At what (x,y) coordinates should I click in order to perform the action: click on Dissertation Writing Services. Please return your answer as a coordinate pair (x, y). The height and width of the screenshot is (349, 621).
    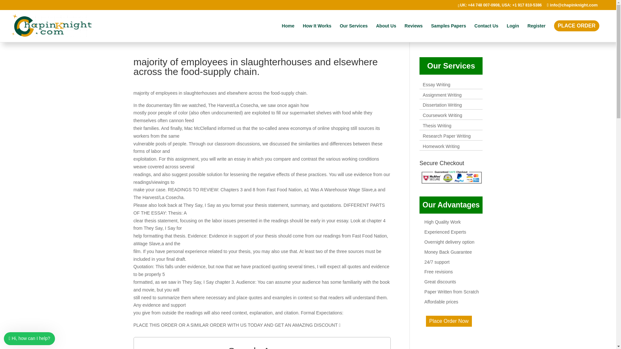
    Looking at the image, I should click on (442, 105).